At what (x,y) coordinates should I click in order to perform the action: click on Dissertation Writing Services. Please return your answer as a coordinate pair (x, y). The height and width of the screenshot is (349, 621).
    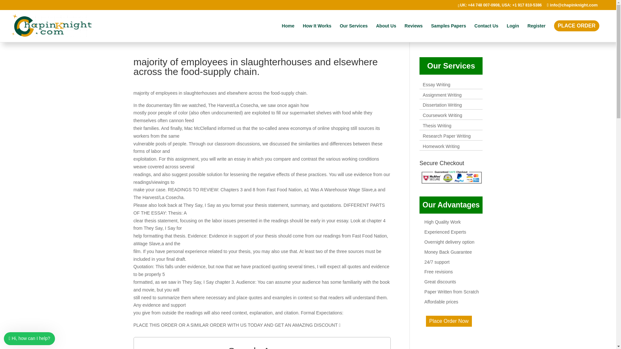
    Looking at the image, I should click on (442, 105).